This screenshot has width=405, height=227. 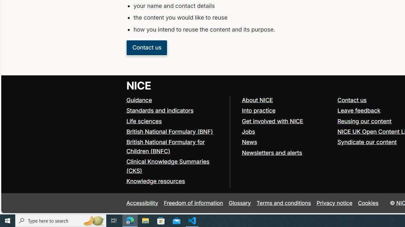 I want to click on Contact us, so click(x=352, y=100).